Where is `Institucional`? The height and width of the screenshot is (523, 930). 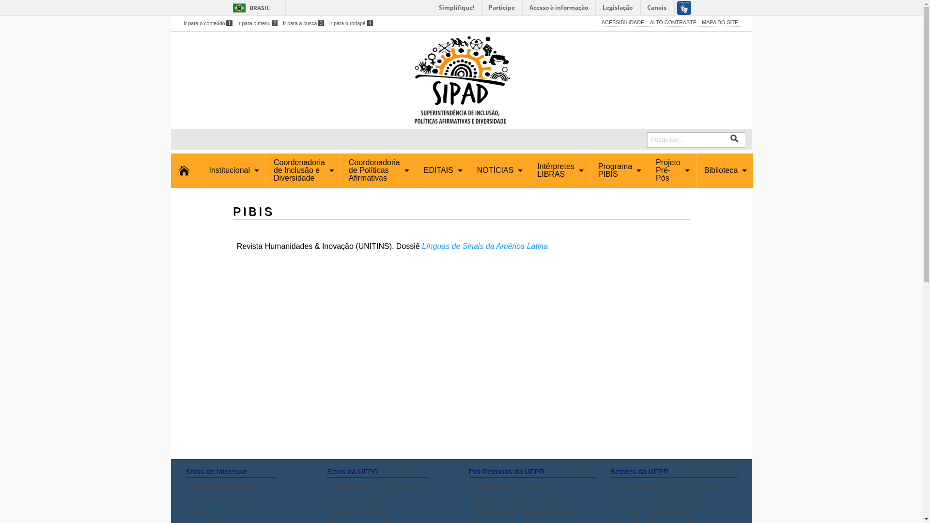 Institucional is located at coordinates (232, 170).